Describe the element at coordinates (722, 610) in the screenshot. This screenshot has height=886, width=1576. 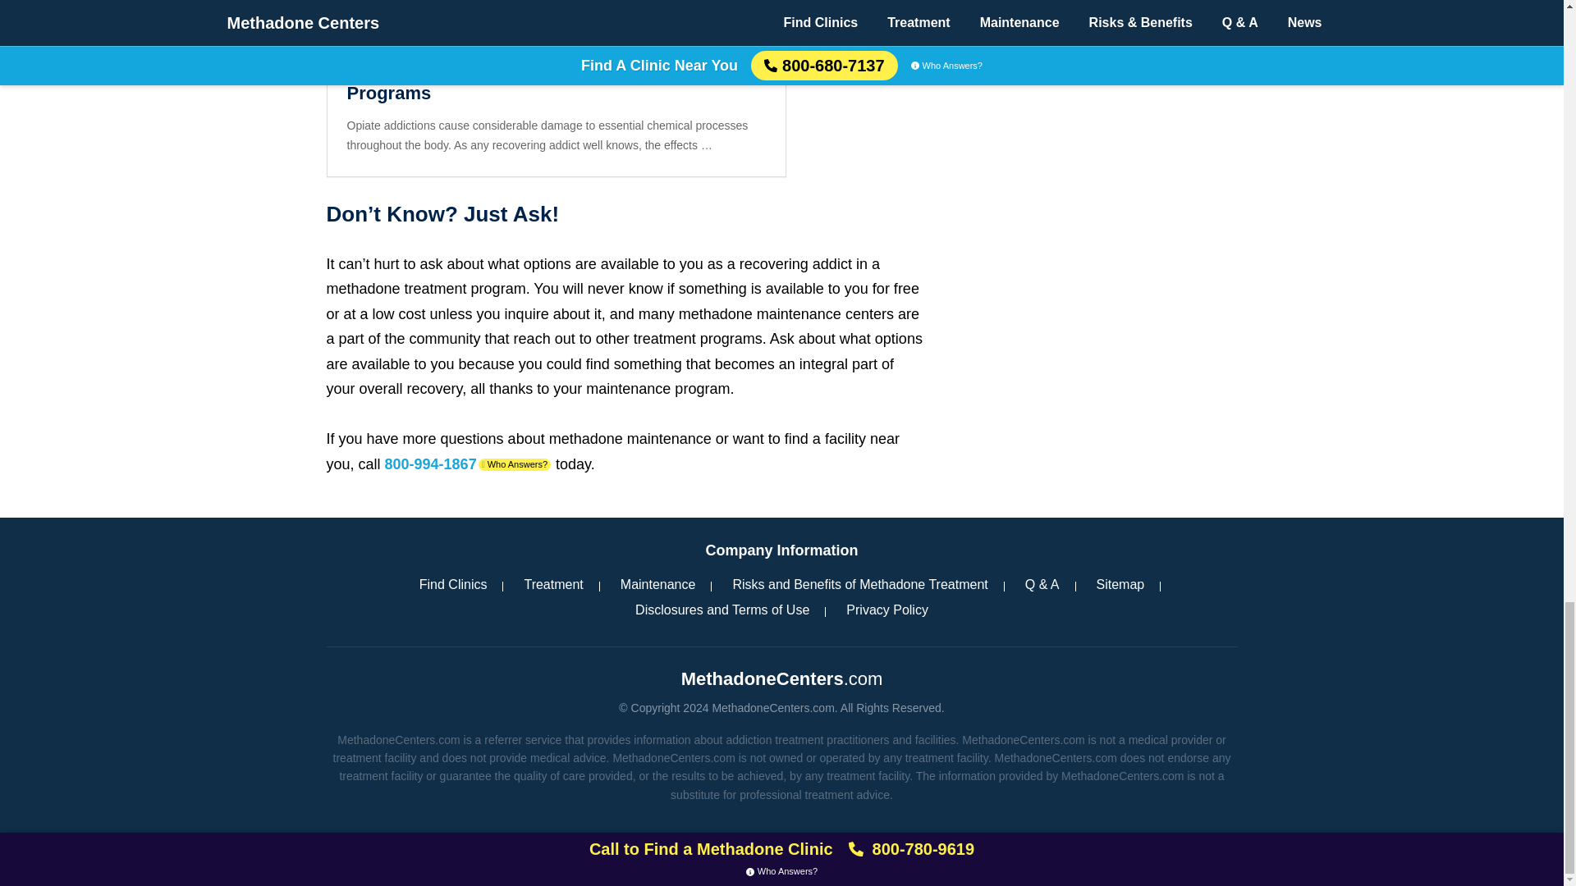
I see `Disclosures and Terms of Use` at that location.